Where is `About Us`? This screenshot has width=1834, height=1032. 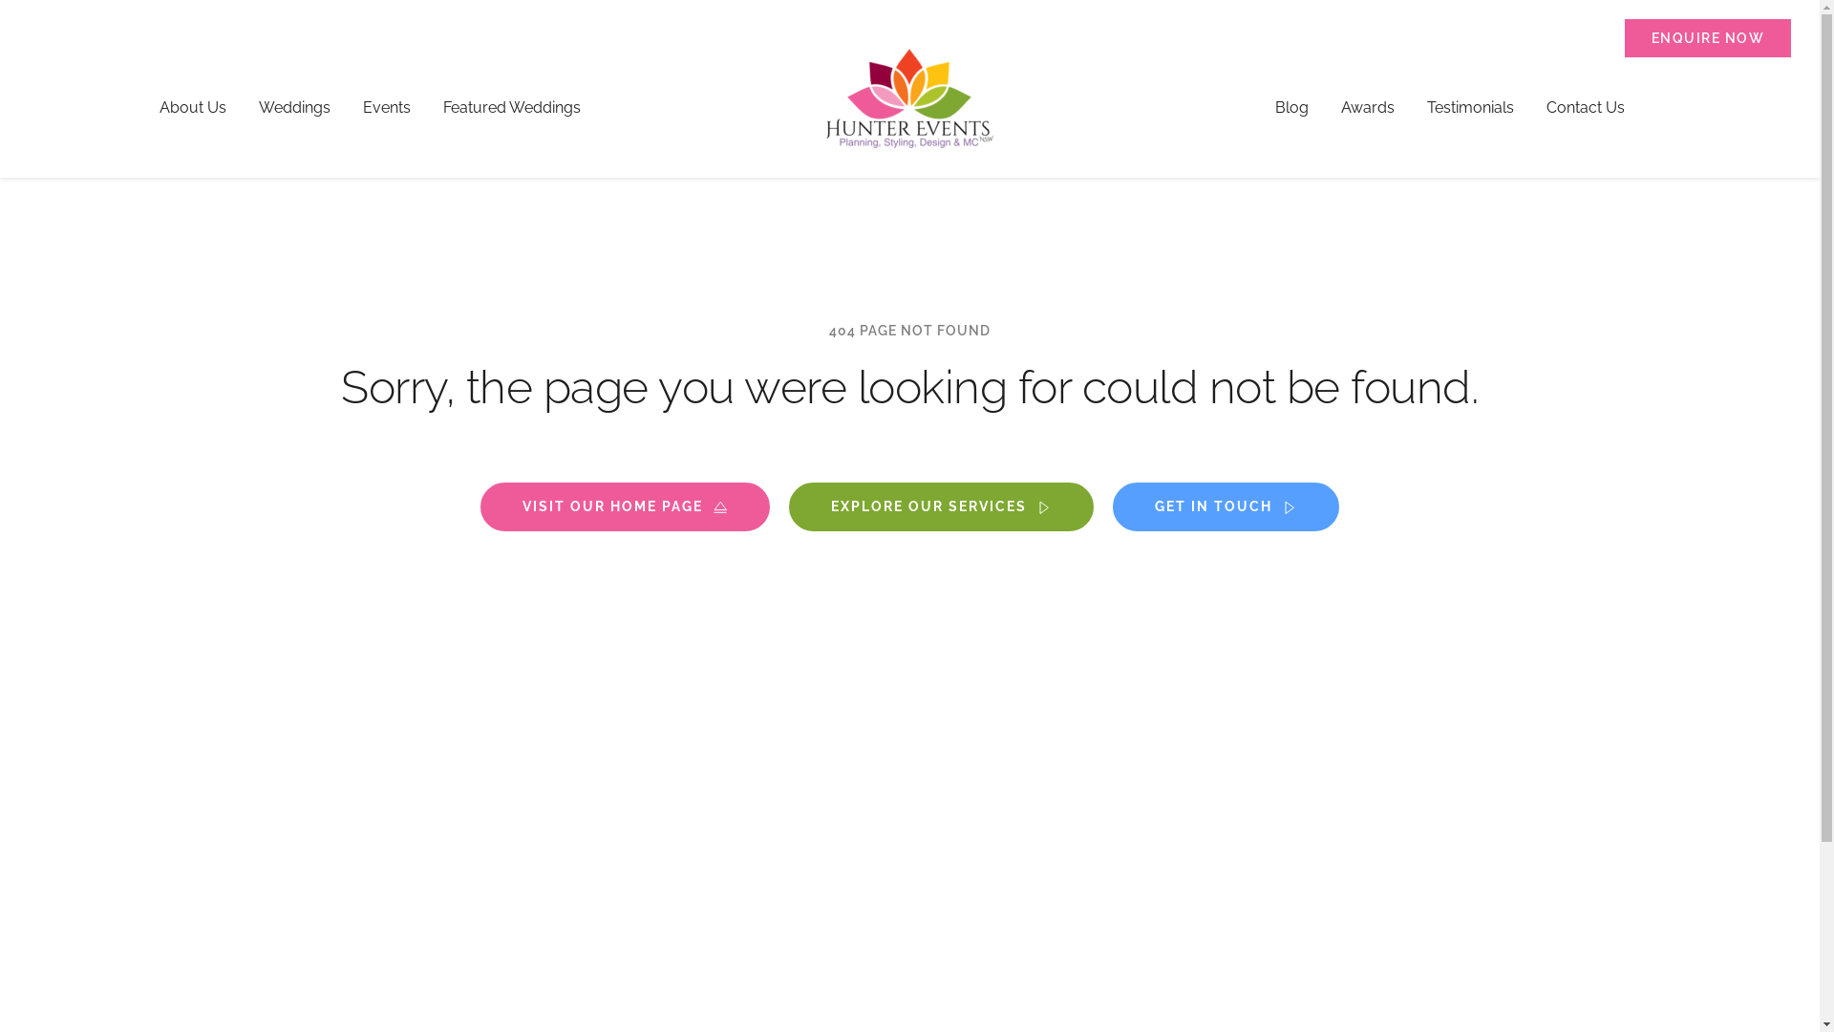 About Us is located at coordinates (193, 108).